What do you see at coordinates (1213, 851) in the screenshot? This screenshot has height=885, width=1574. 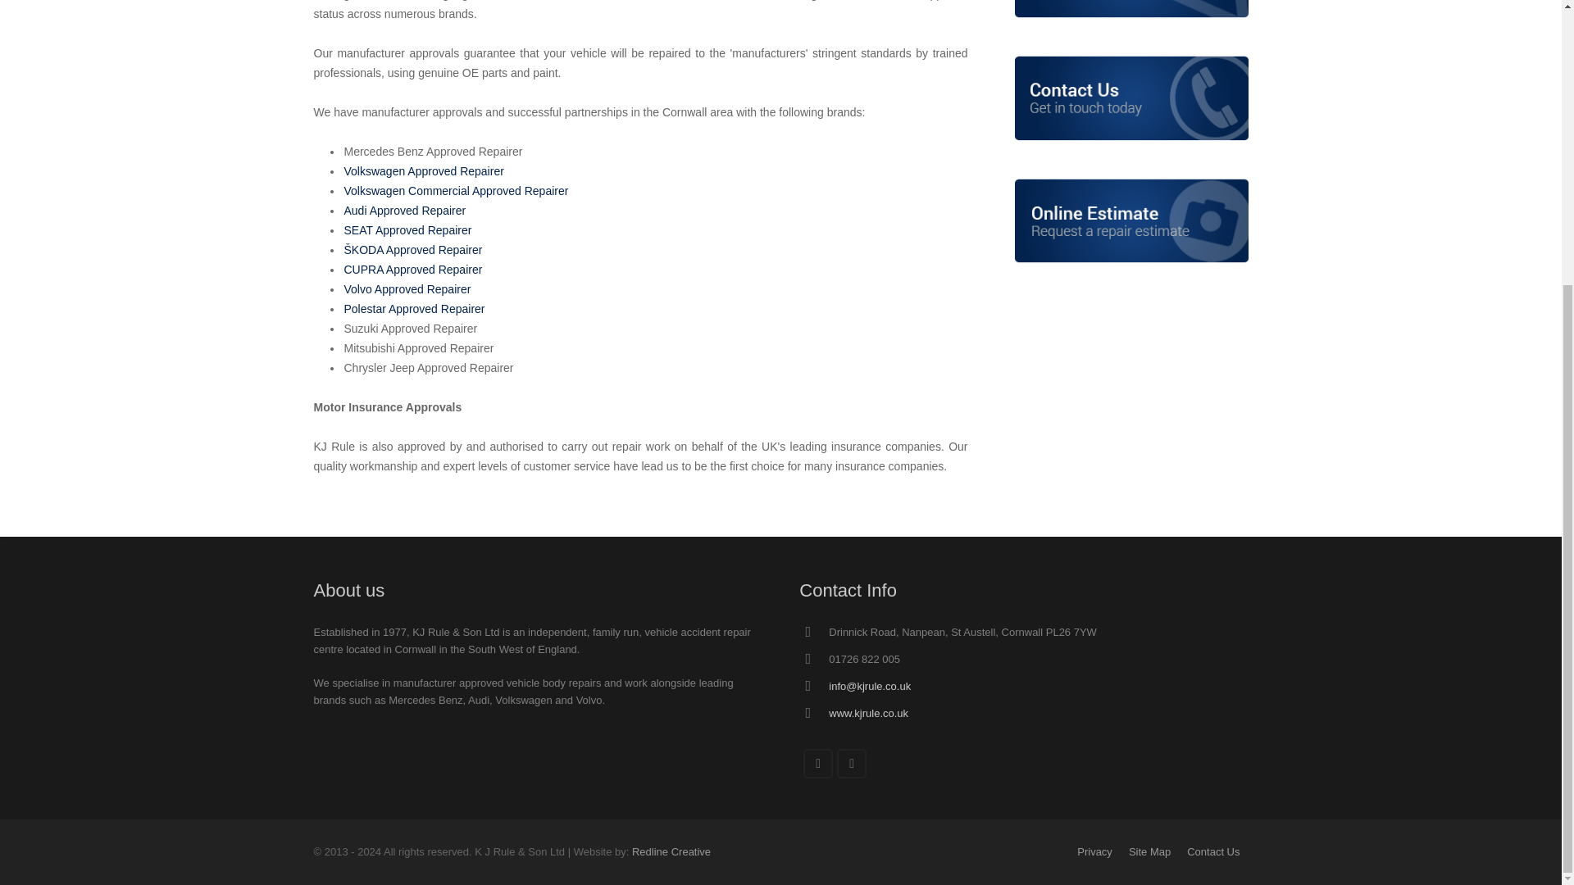 I see `Contact Us` at bounding box center [1213, 851].